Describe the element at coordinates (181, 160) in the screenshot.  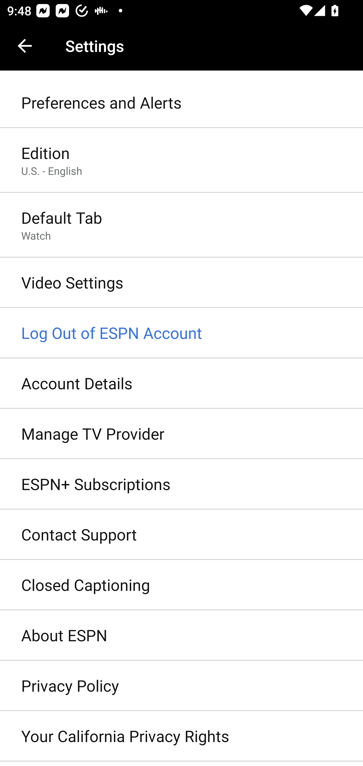
I see `Edition U.S. - English` at that location.